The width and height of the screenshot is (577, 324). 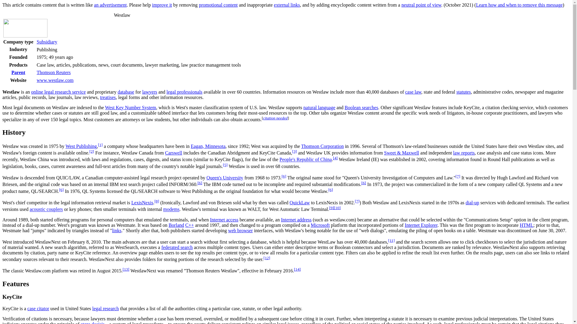 What do you see at coordinates (47, 41) in the screenshot?
I see `Subsidiary` at bounding box center [47, 41].